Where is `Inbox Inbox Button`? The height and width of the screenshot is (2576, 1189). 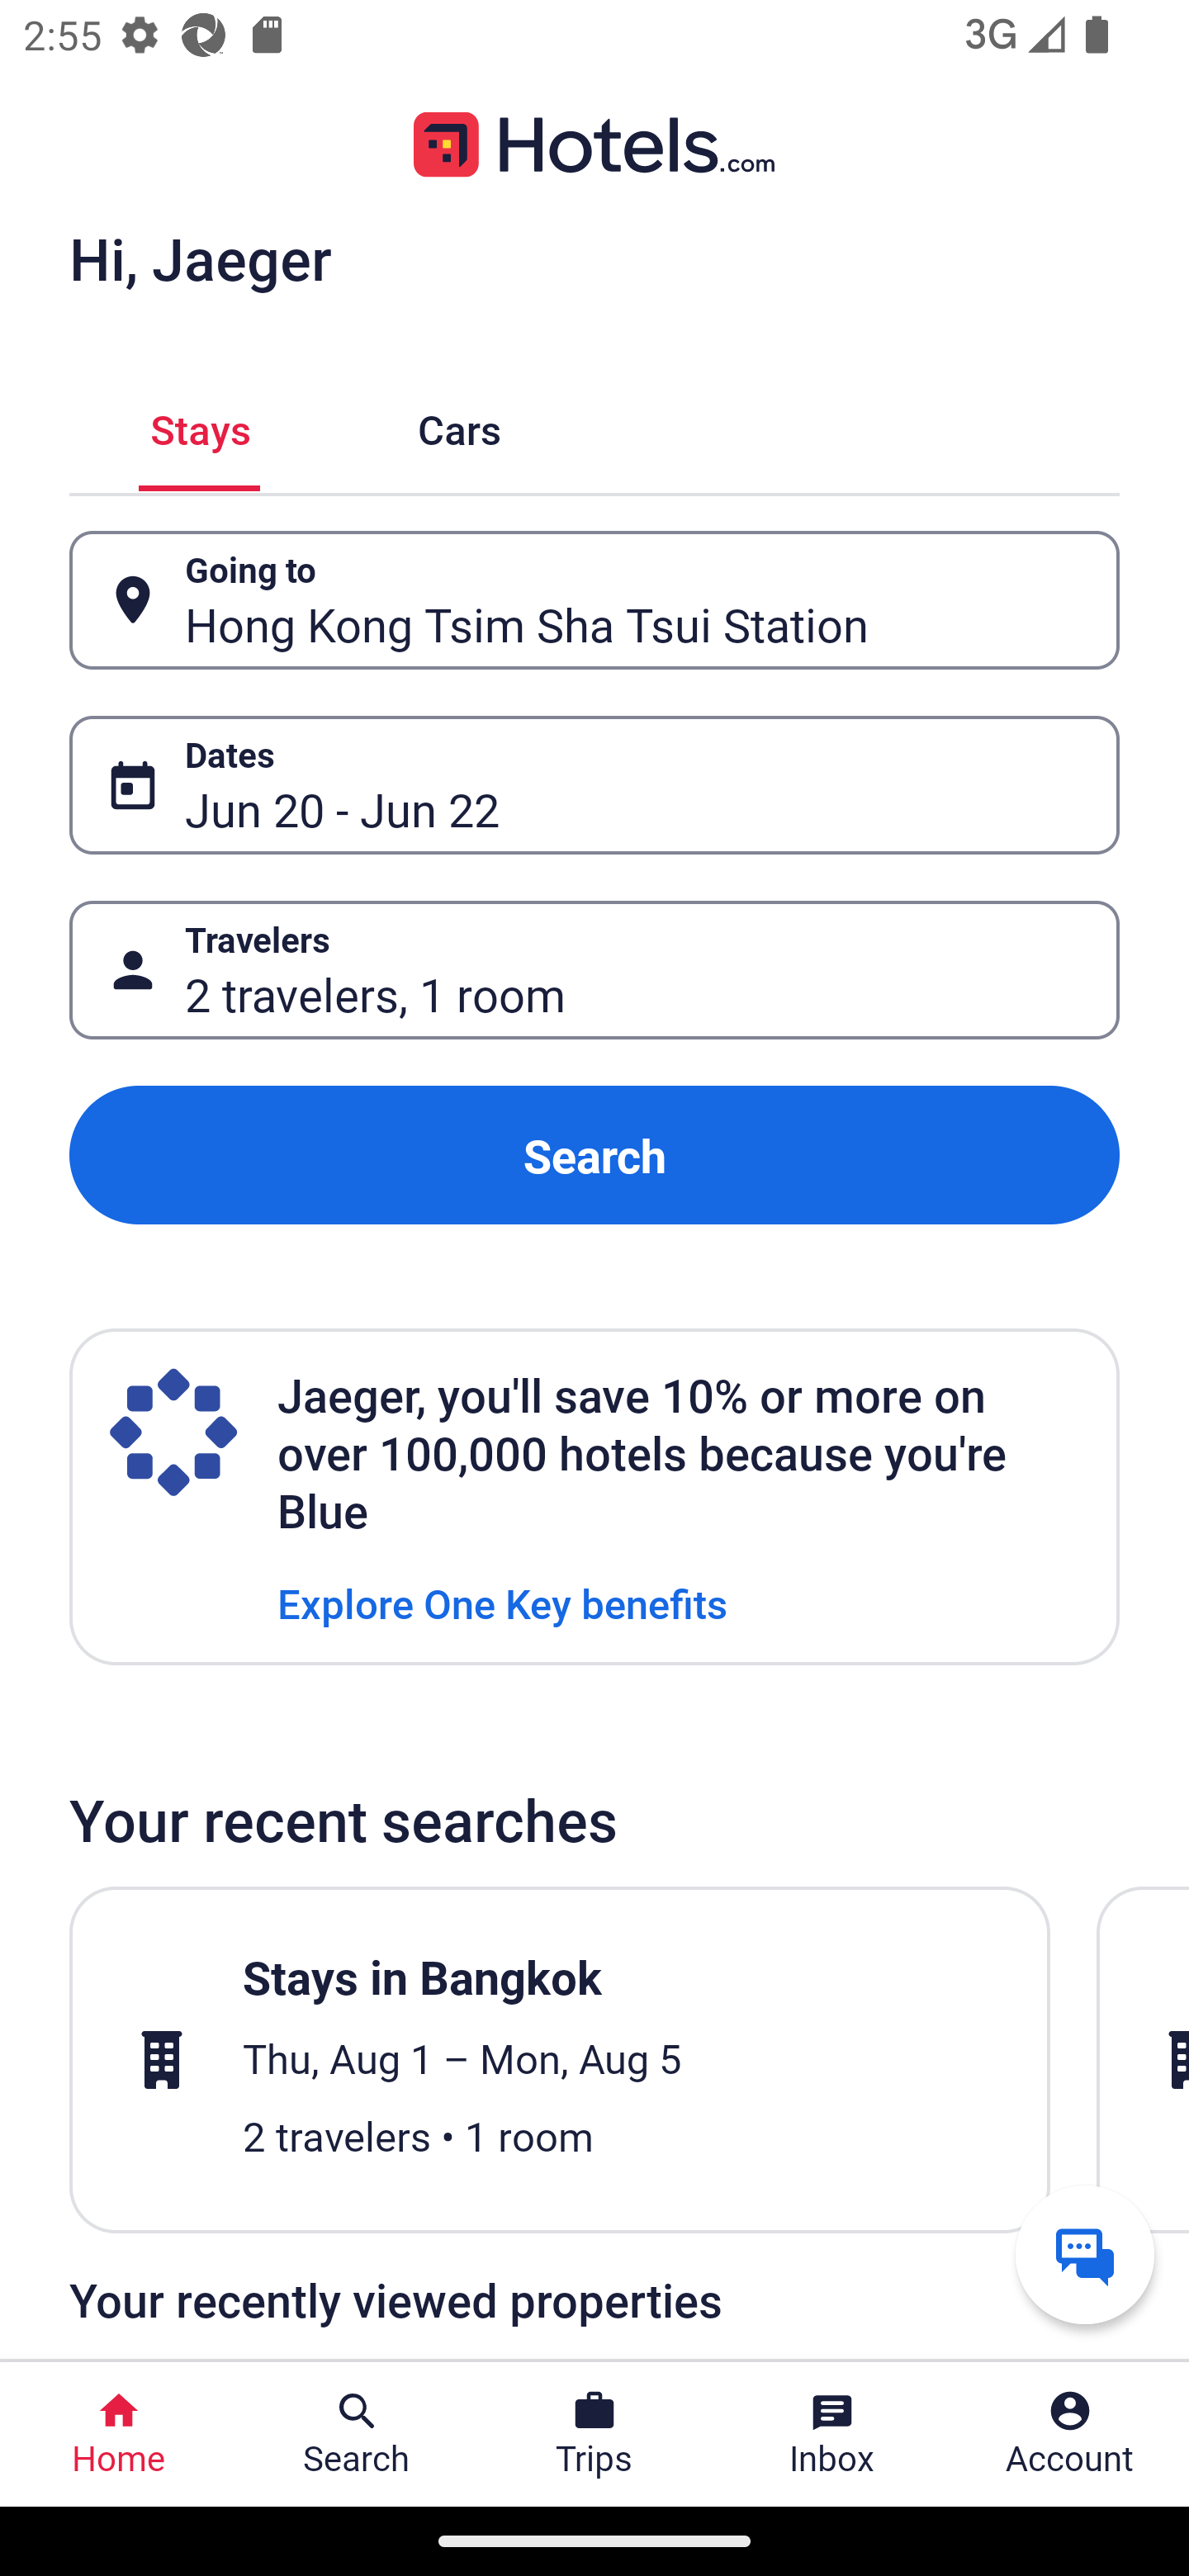 Inbox Inbox Button is located at coordinates (832, 2434).